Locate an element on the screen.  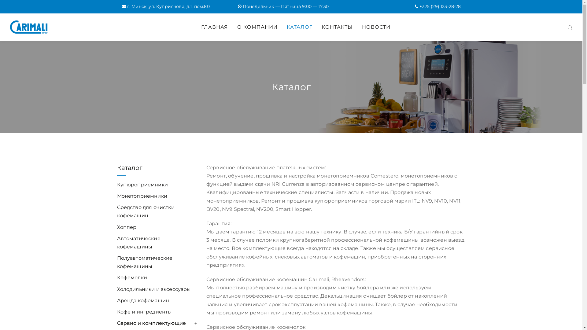
+375 (29) 123-28-28 is located at coordinates (440, 6).